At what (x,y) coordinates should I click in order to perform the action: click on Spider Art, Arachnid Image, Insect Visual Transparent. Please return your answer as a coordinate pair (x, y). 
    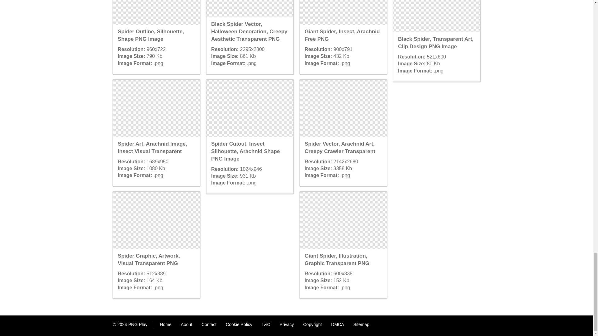
    Looking at the image, I should click on (156, 108).